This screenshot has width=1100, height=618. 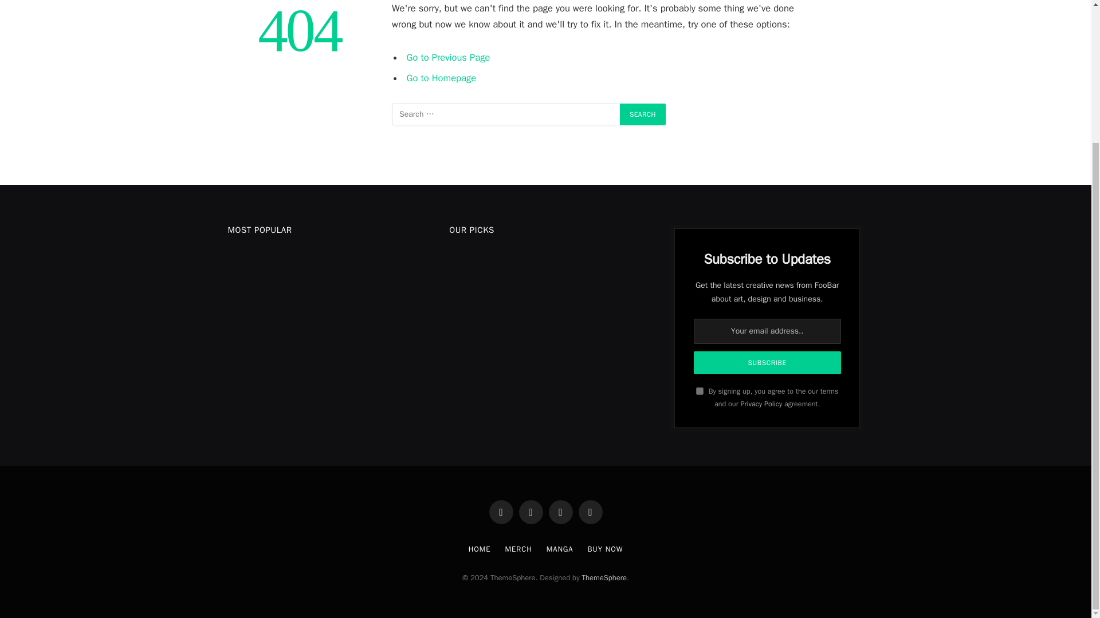 I want to click on MERCH, so click(x=518, y=549).